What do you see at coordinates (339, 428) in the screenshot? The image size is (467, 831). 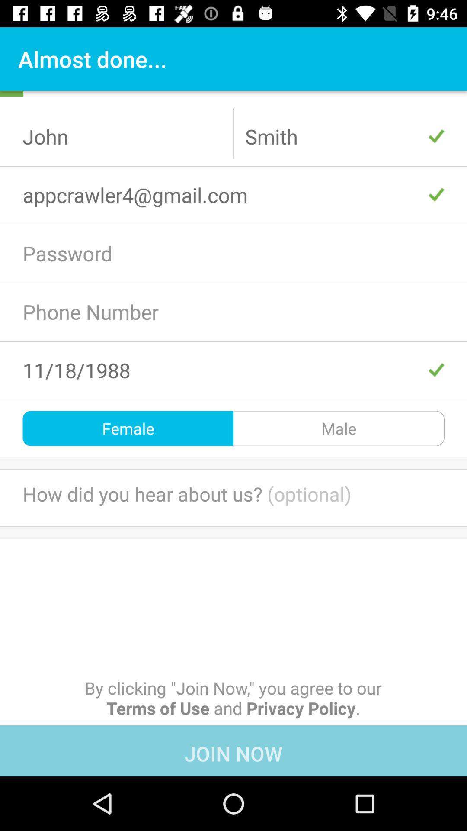 I see `click male` at bounding box center [339, 428].